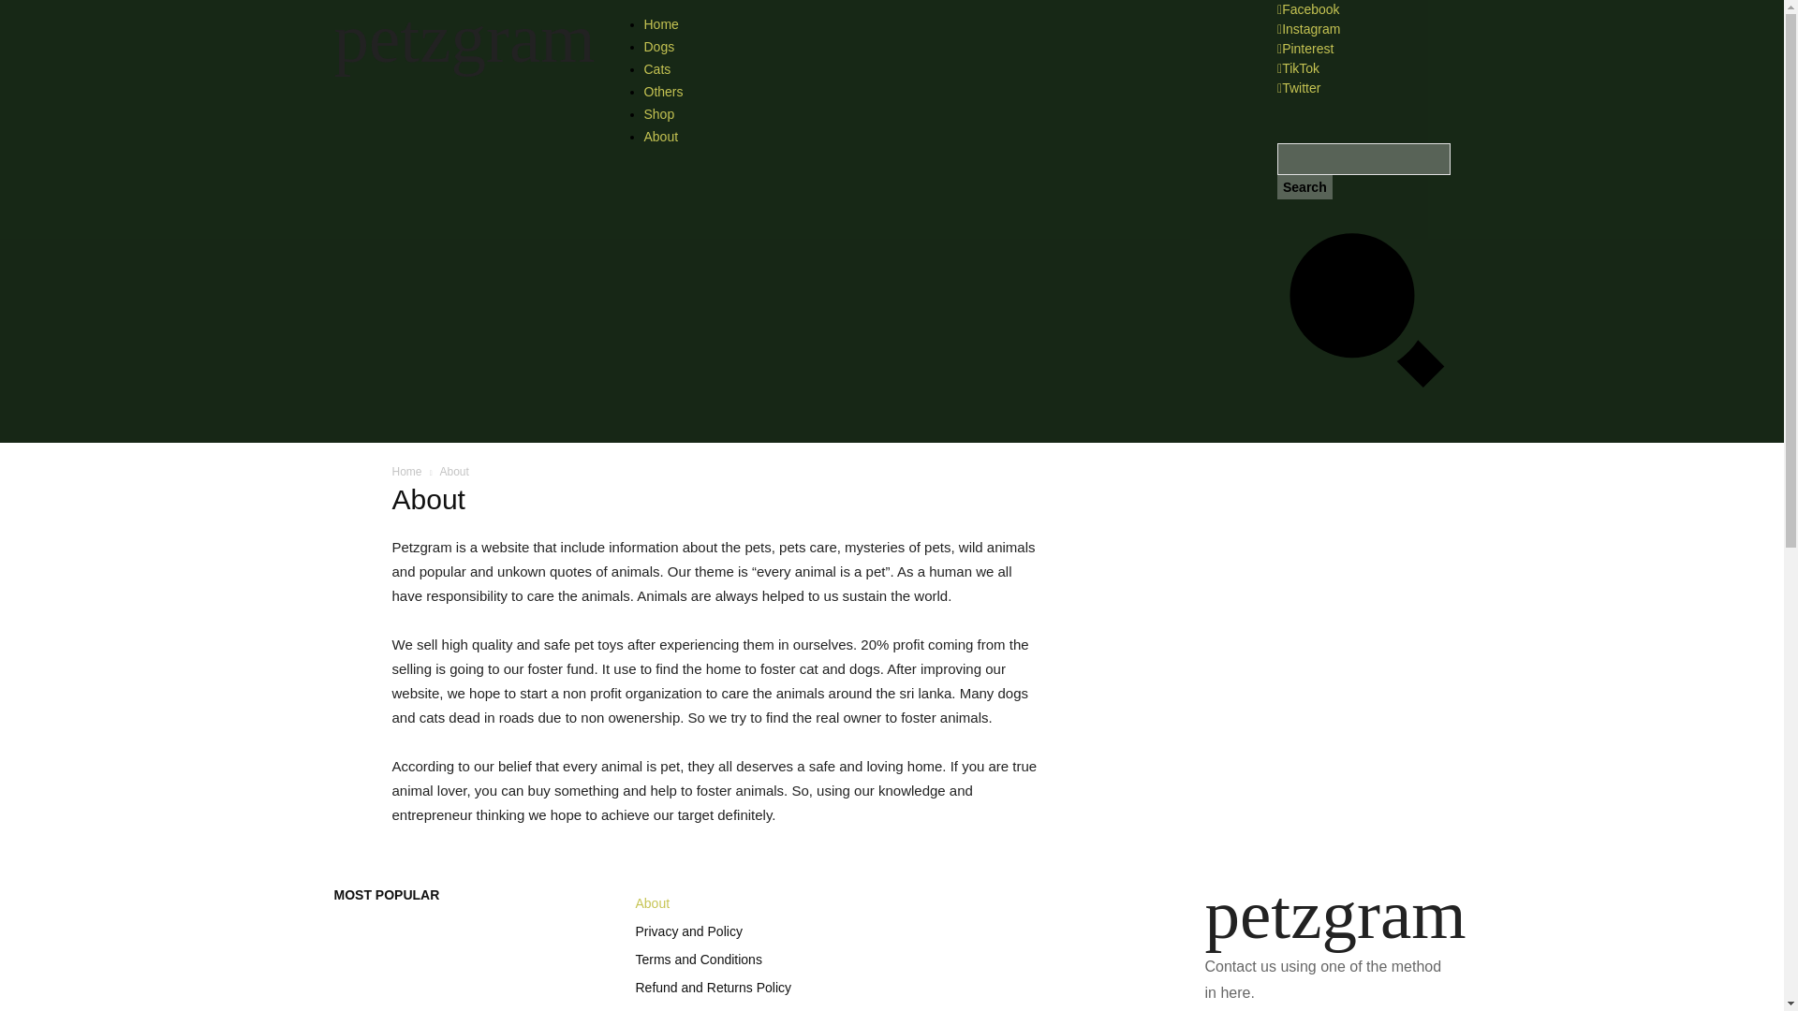 This screenshot has height=1011, width=1798. I want to click on Home, so click(406, 470).